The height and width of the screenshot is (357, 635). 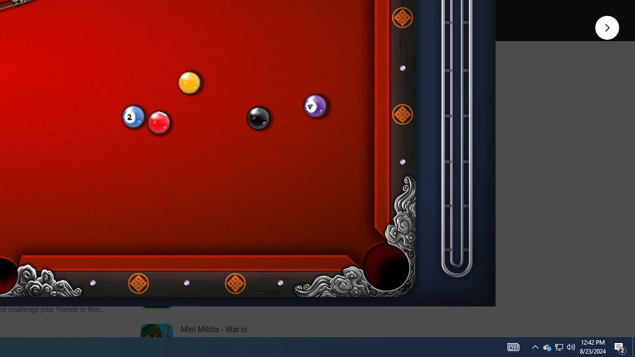 I want to click on See more information on More by Miniclip.com, so click(x=263, y=114).